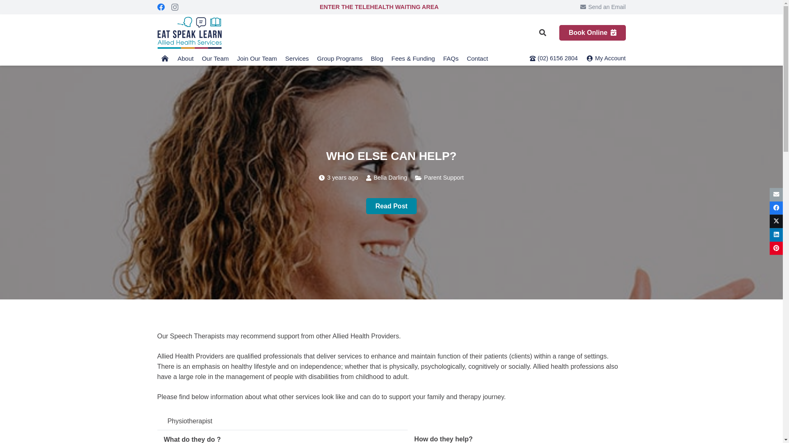 This screenshot has height=443, width=789. What do you see at coordinates (340, 59) in the screenshot?
I see `Group Programs` at bounding box center [340, 59].